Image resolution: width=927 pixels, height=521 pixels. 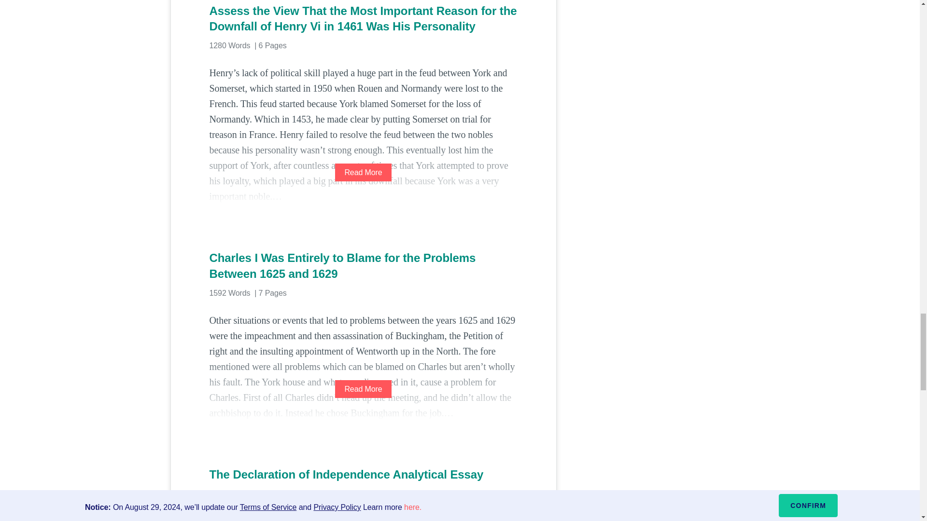 What do you see at coordinates (363, 389) in the screenshot?
I see `Read More` at bounding box center [363, 389].